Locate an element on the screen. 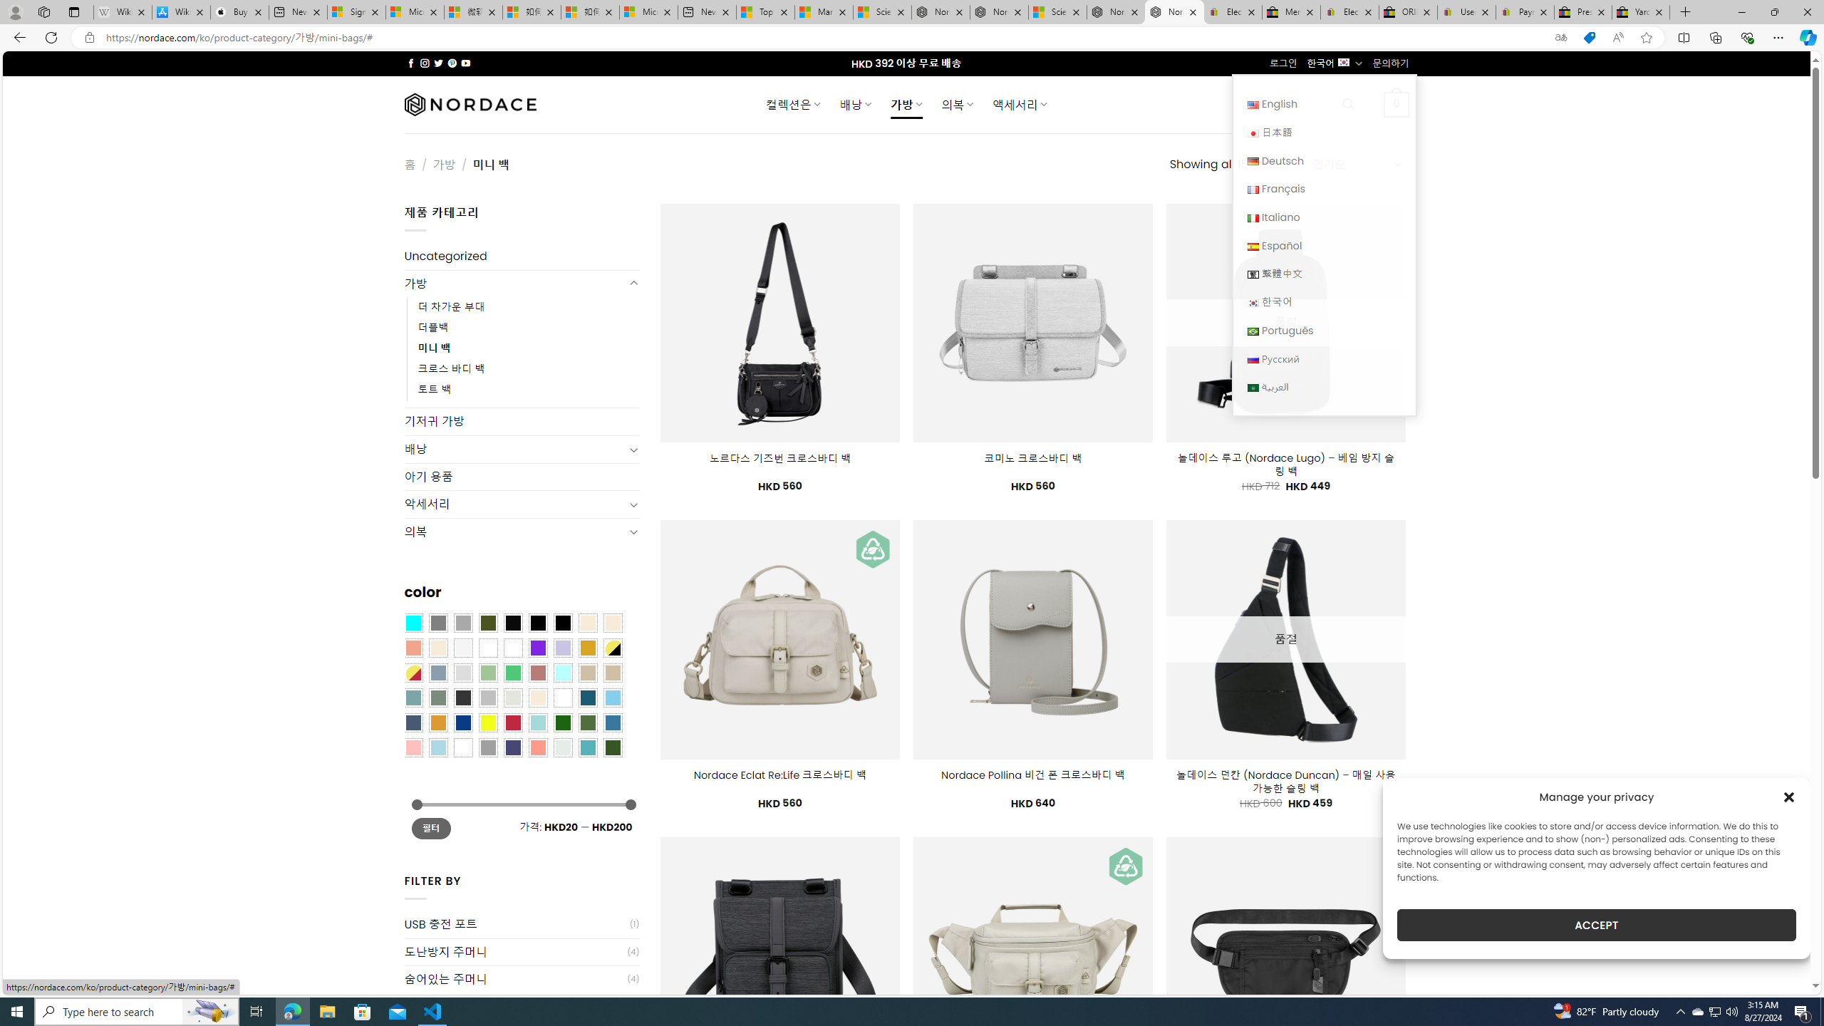 Image resolution: width=1824 pixels, height=1026 pixels. Follow on Twitter is located at coordinates (439, 63).